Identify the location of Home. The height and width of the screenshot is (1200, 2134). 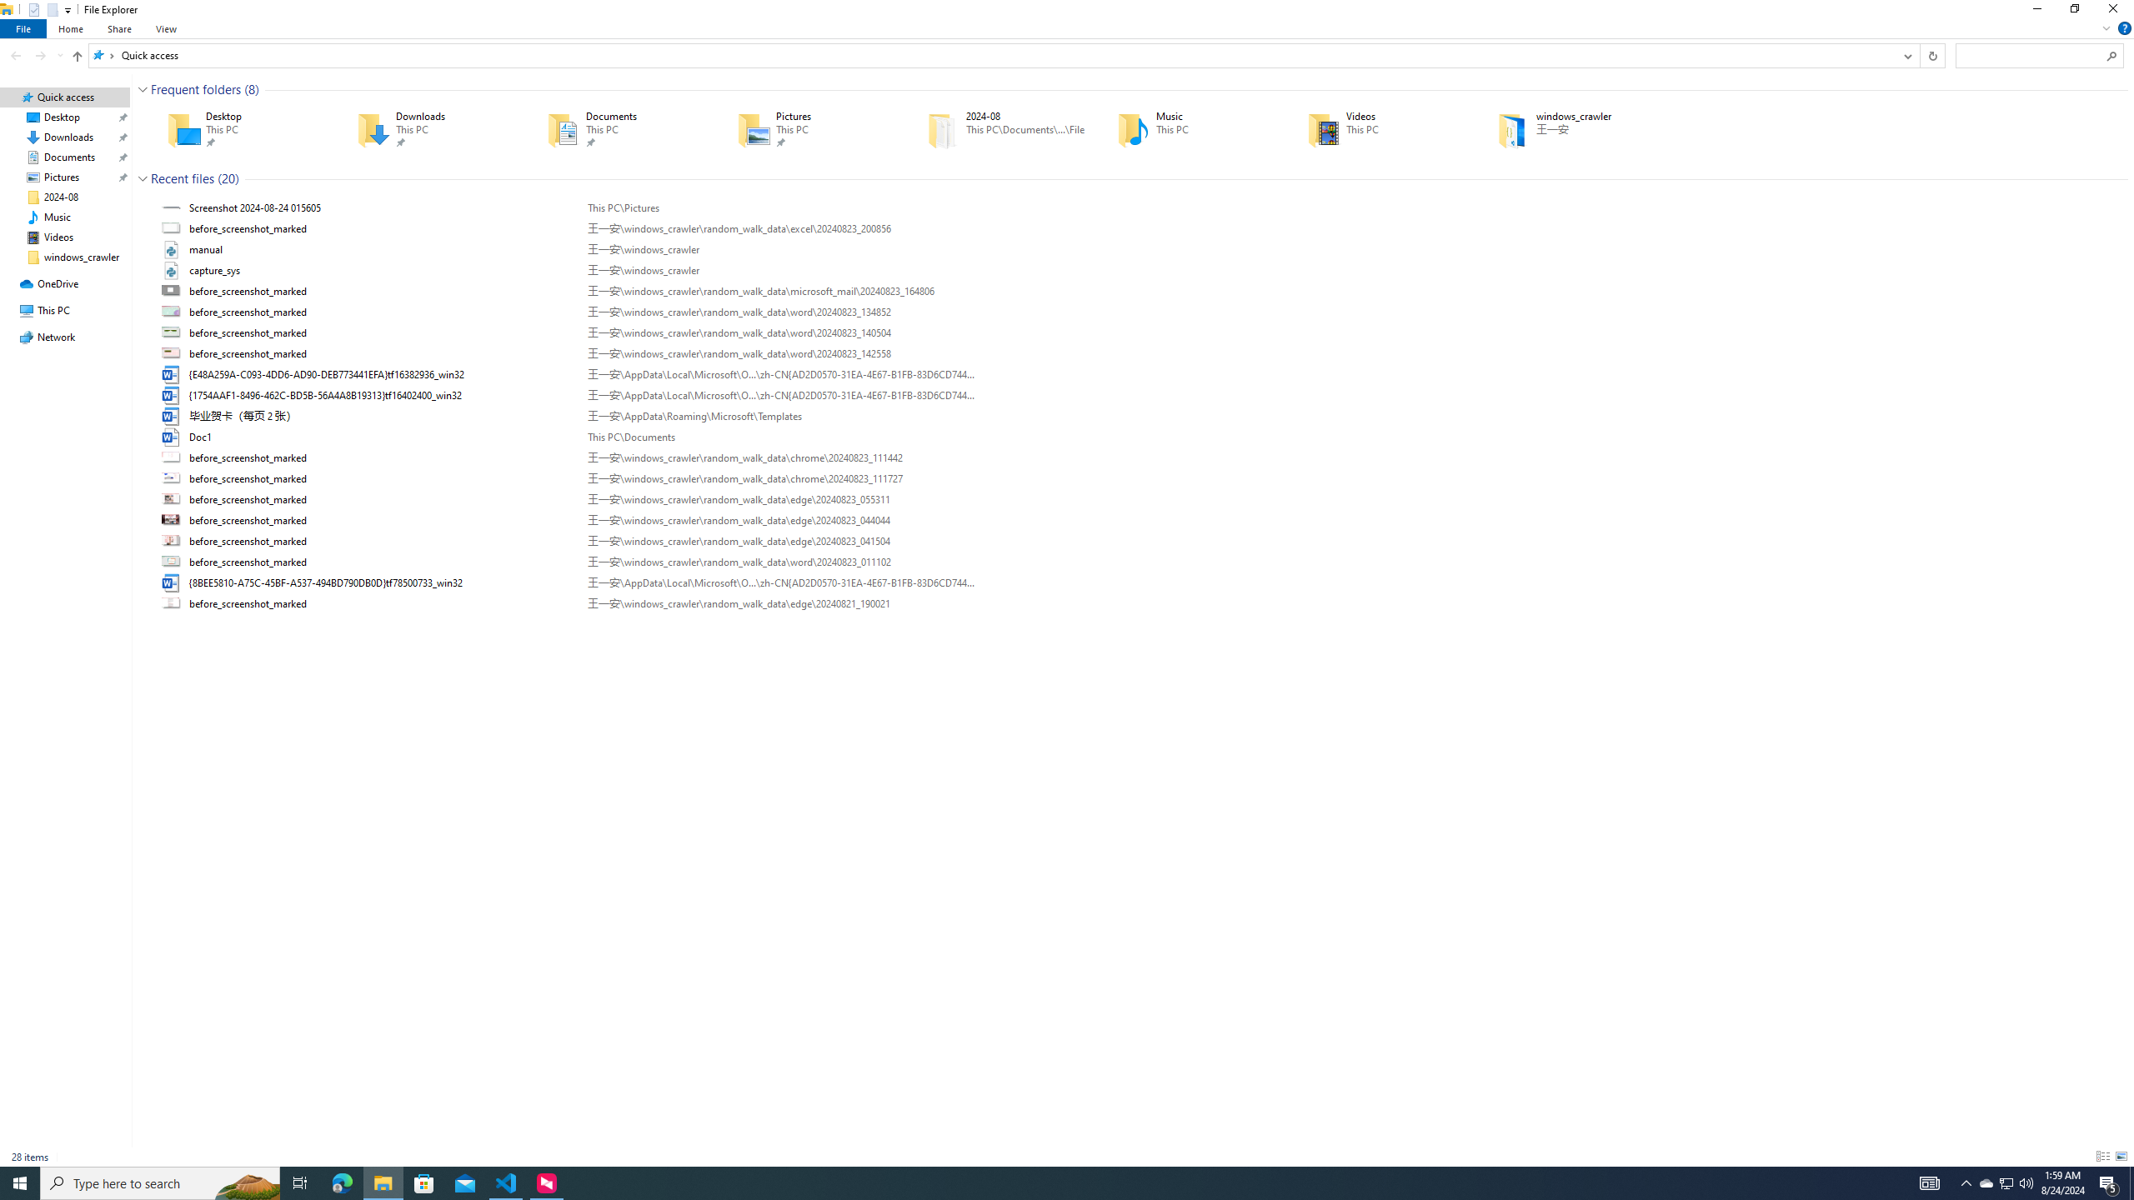
(72, 28).